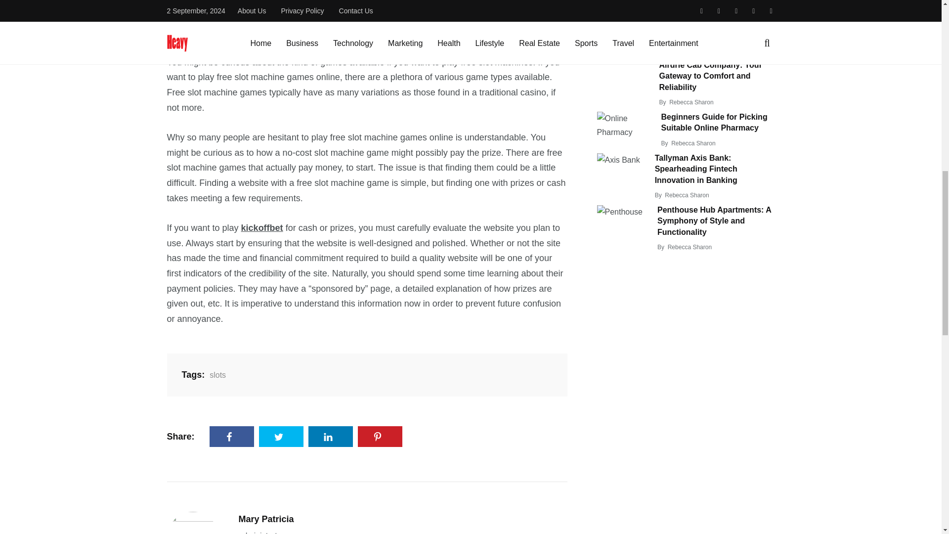 The width and height of the screenshot is (949, 534). Describe the element at coordinates (331, 436) in the screenshot. I see `Share on LinkedIn` at that location.